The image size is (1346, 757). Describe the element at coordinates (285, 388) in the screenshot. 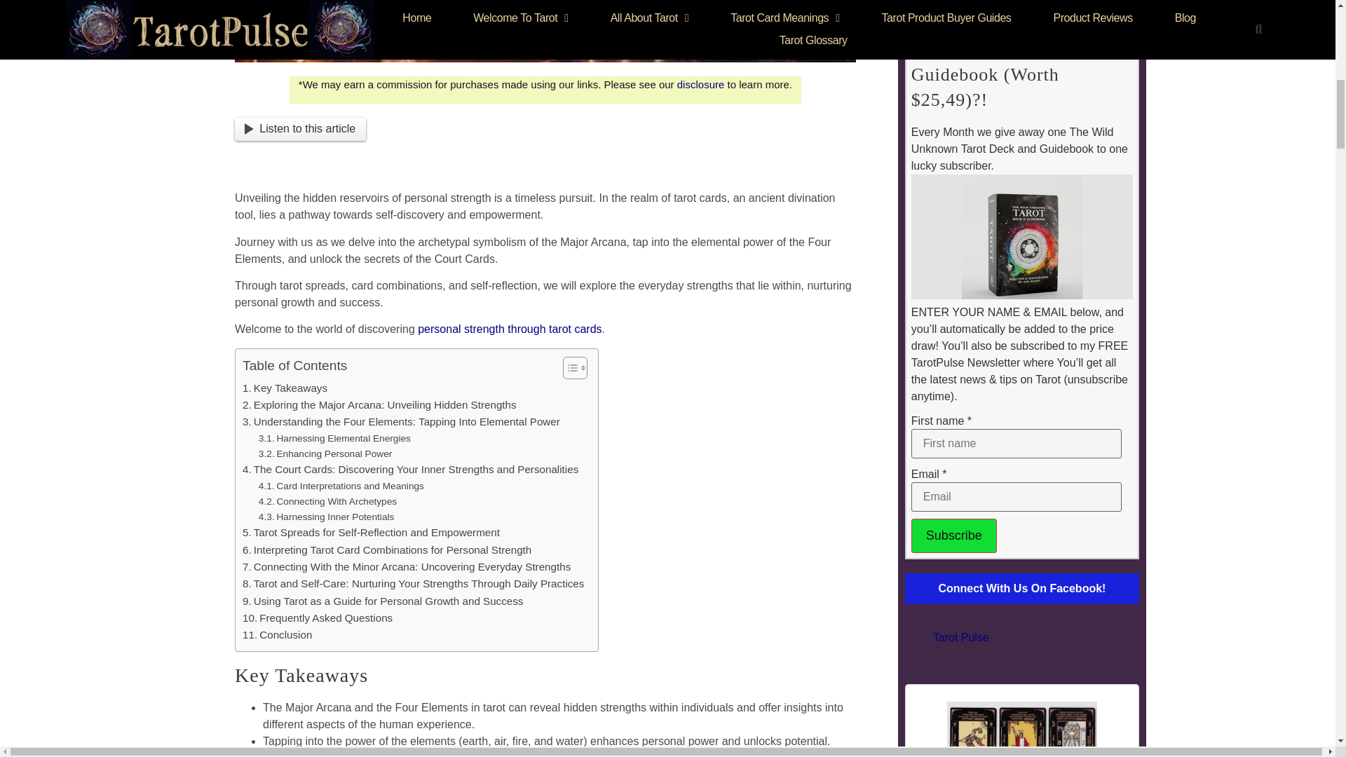

I see `Key Takeaways` at that location.